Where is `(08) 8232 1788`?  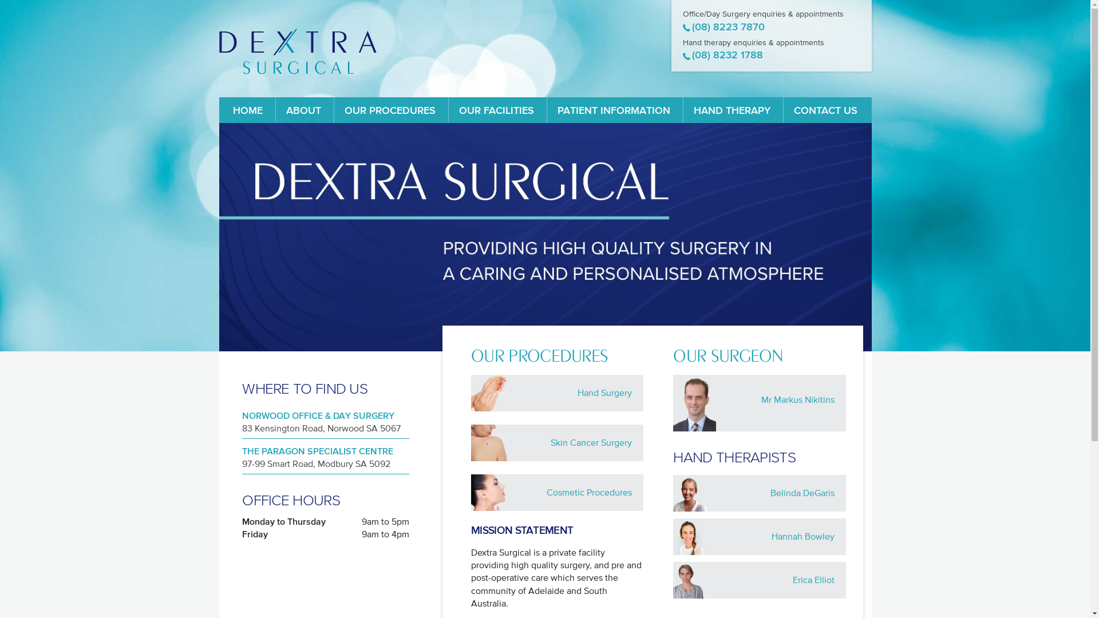 (08) 8232 1788 is located at coordinates (722, 55).